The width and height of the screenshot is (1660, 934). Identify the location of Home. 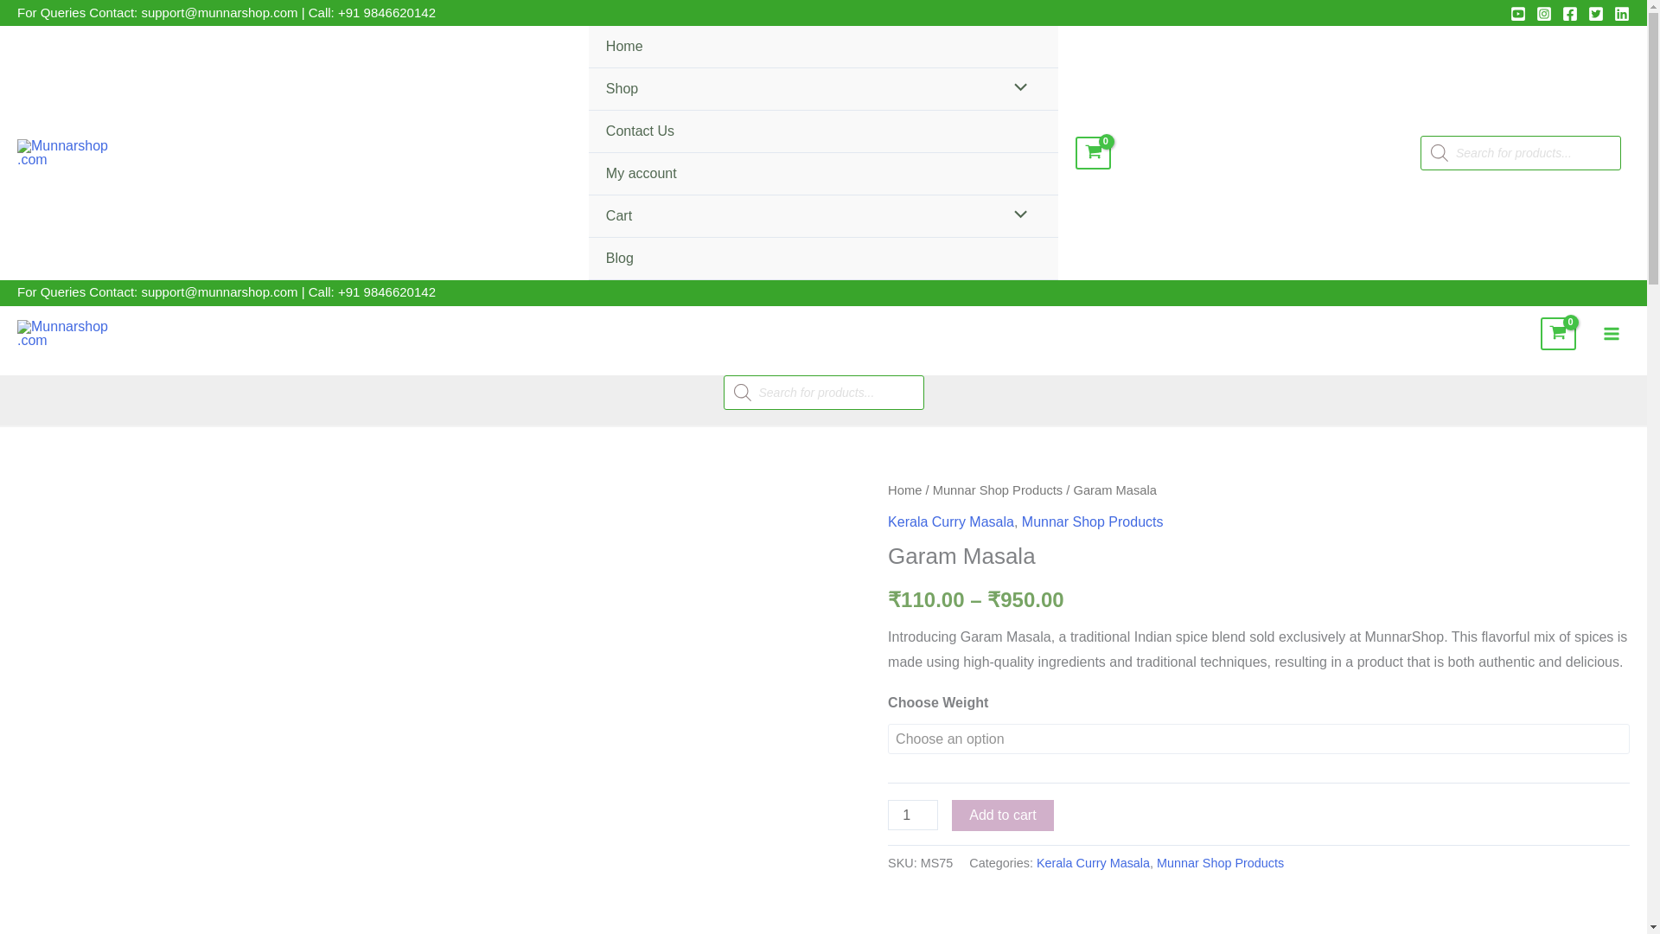
(823, 47).